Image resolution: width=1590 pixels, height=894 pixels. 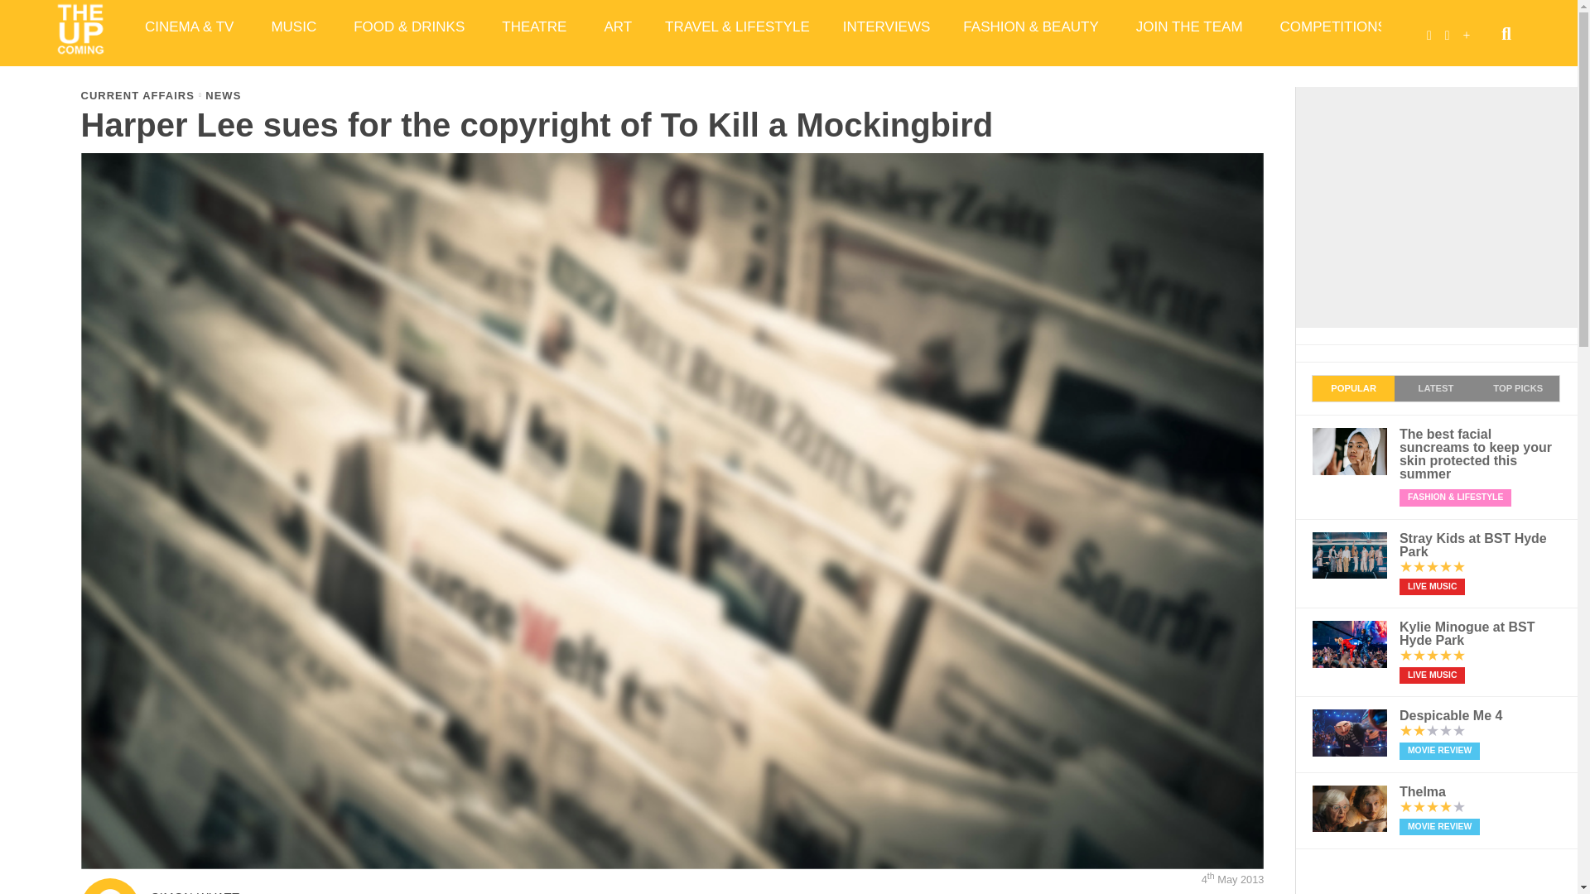 I want to click on ART, so click(x=618, y=26).